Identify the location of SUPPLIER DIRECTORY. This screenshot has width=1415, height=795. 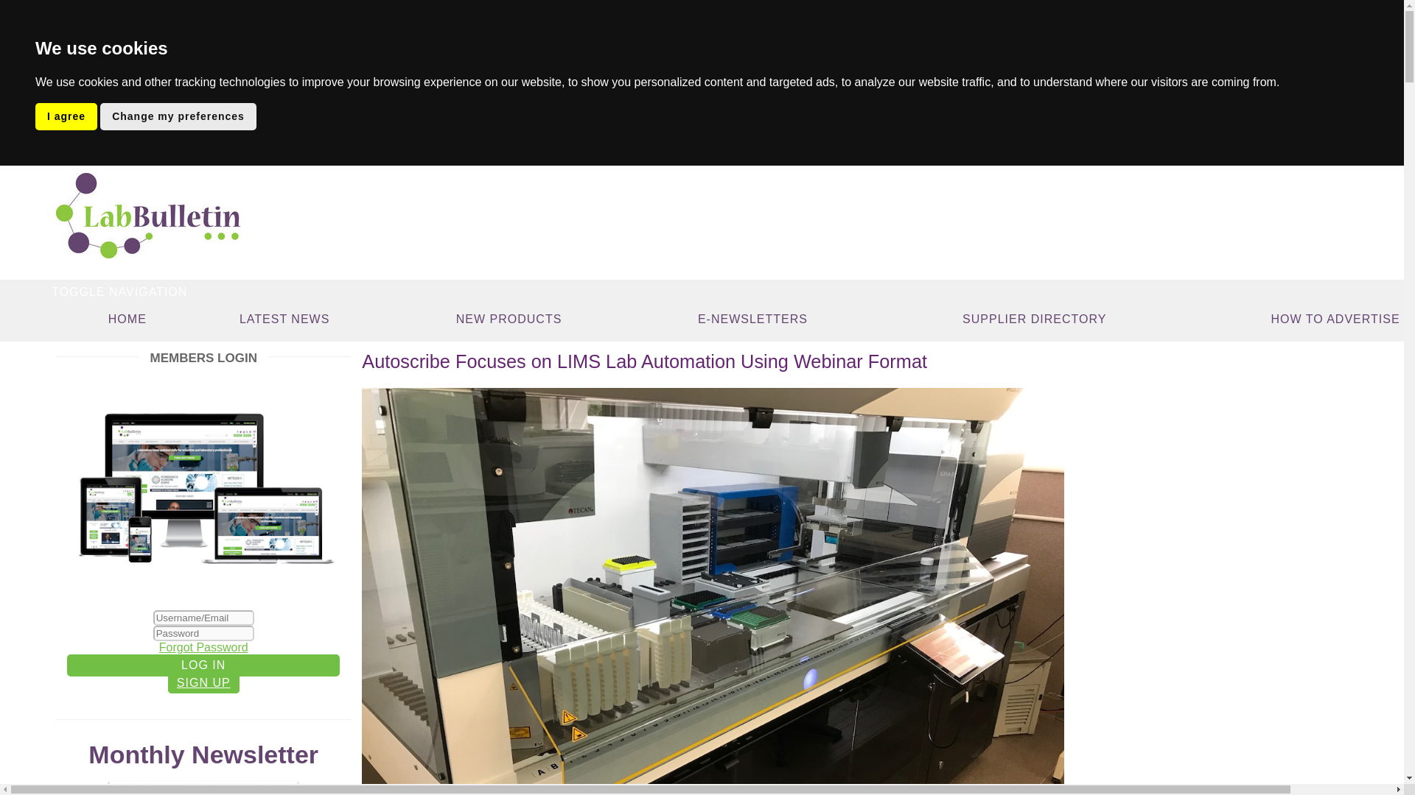
(1035, 319).